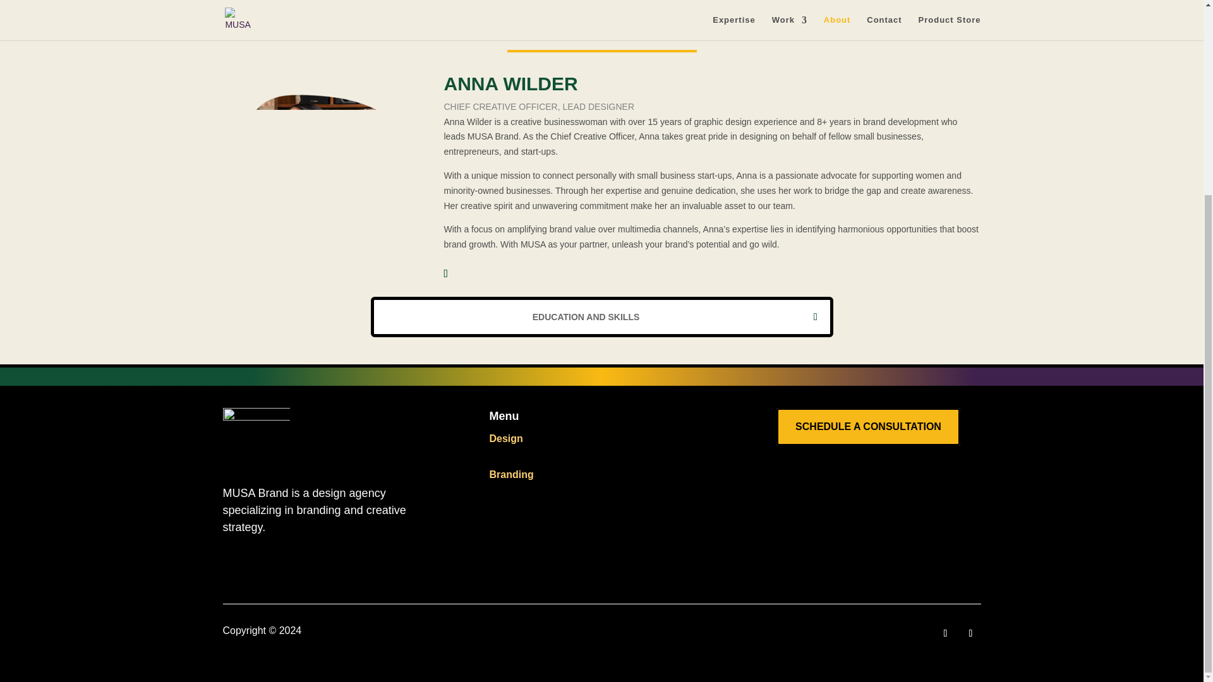 The width and height of the screenshot is (1213, 682). What do you see at coordinates (255, 436) in the screenshot?
I see `musa-sampweb` at bounding box center [255, 436].